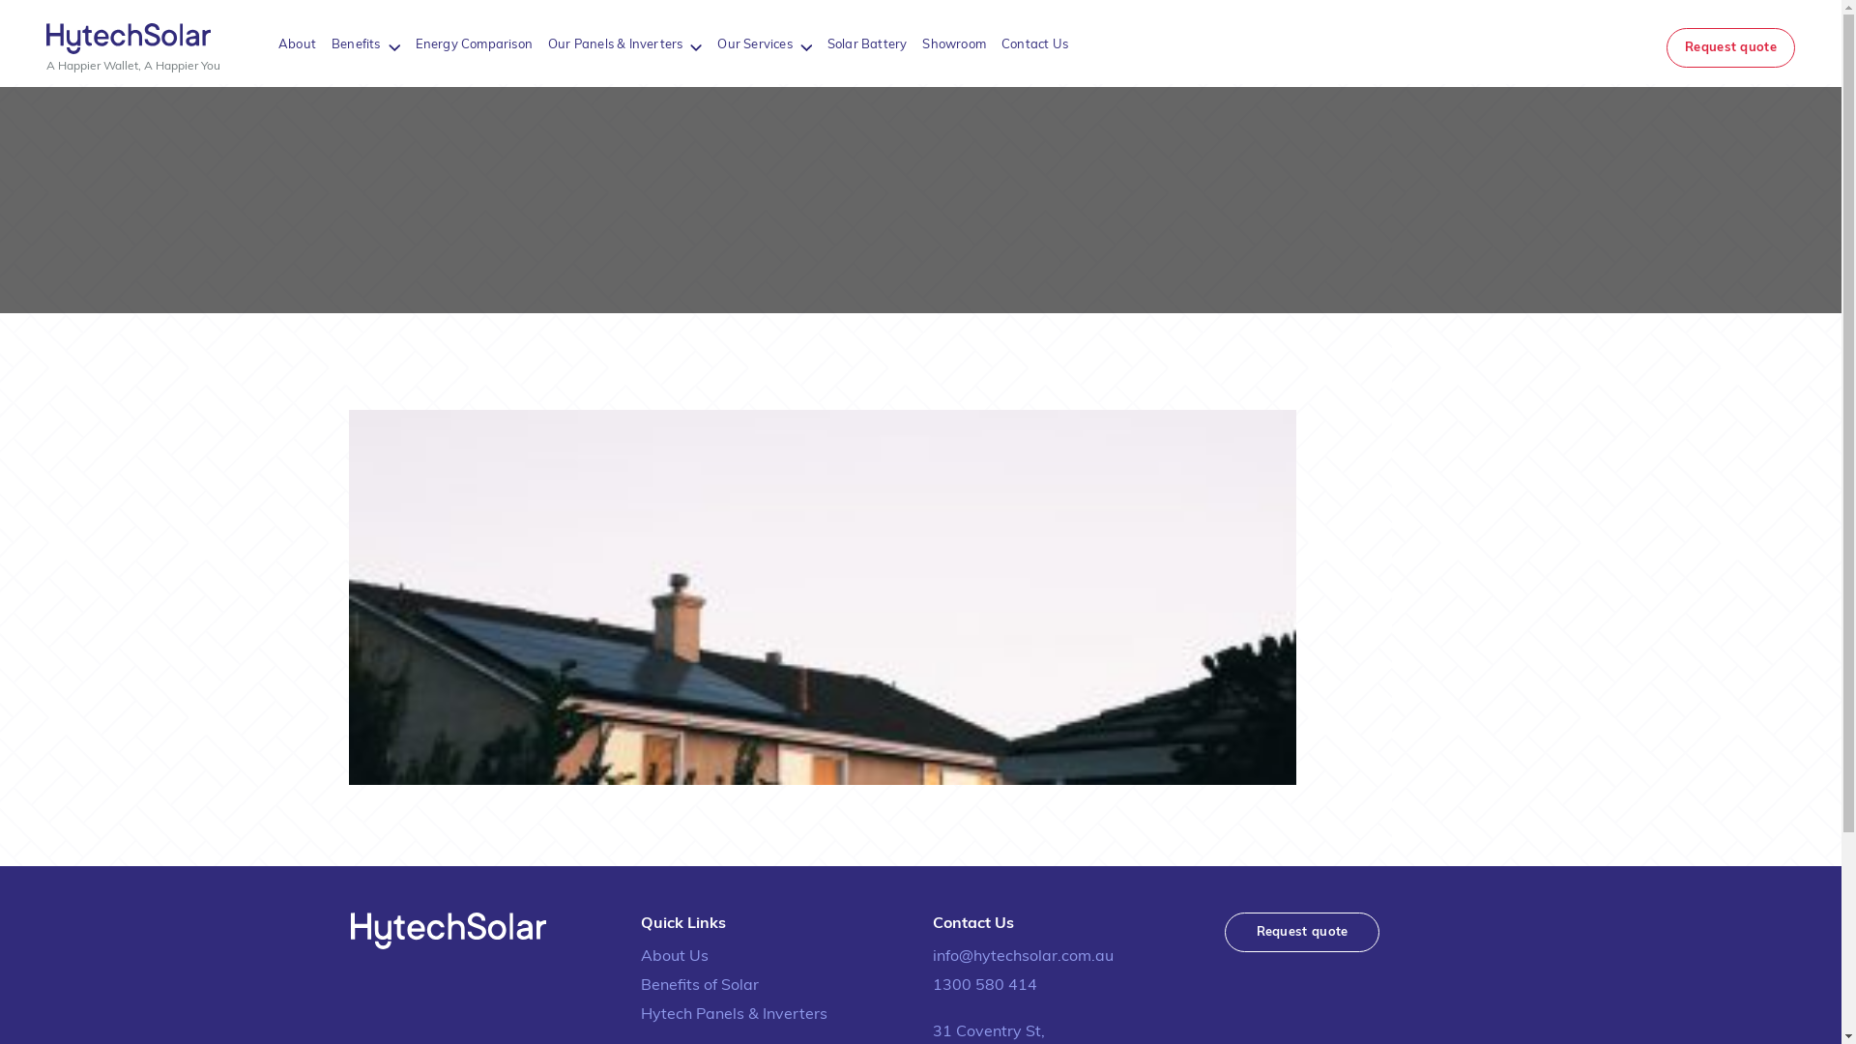  I want to click on info@hytechsolar.com.au, so click(1066, 957).